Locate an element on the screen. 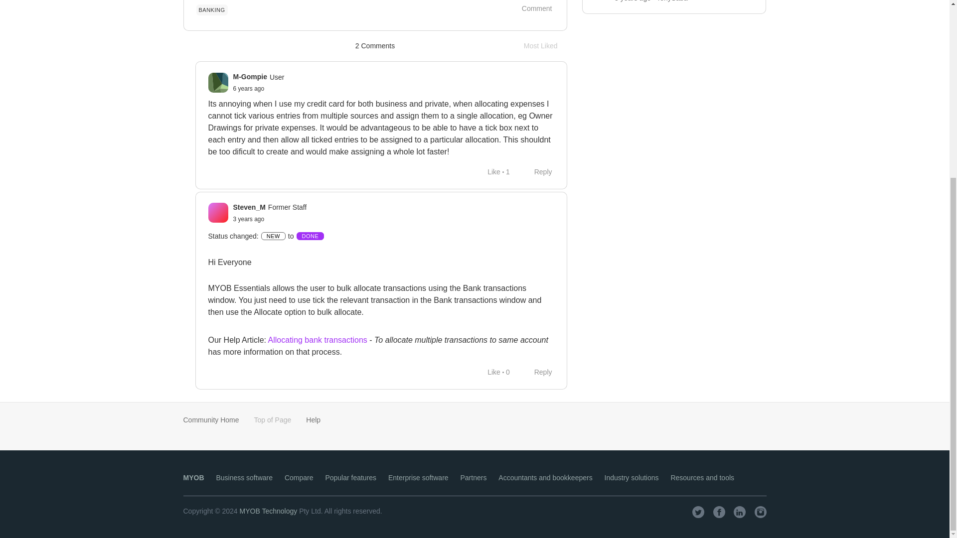 The image size is (957, 538). LinkedIn is located at coordinates (740, 512).